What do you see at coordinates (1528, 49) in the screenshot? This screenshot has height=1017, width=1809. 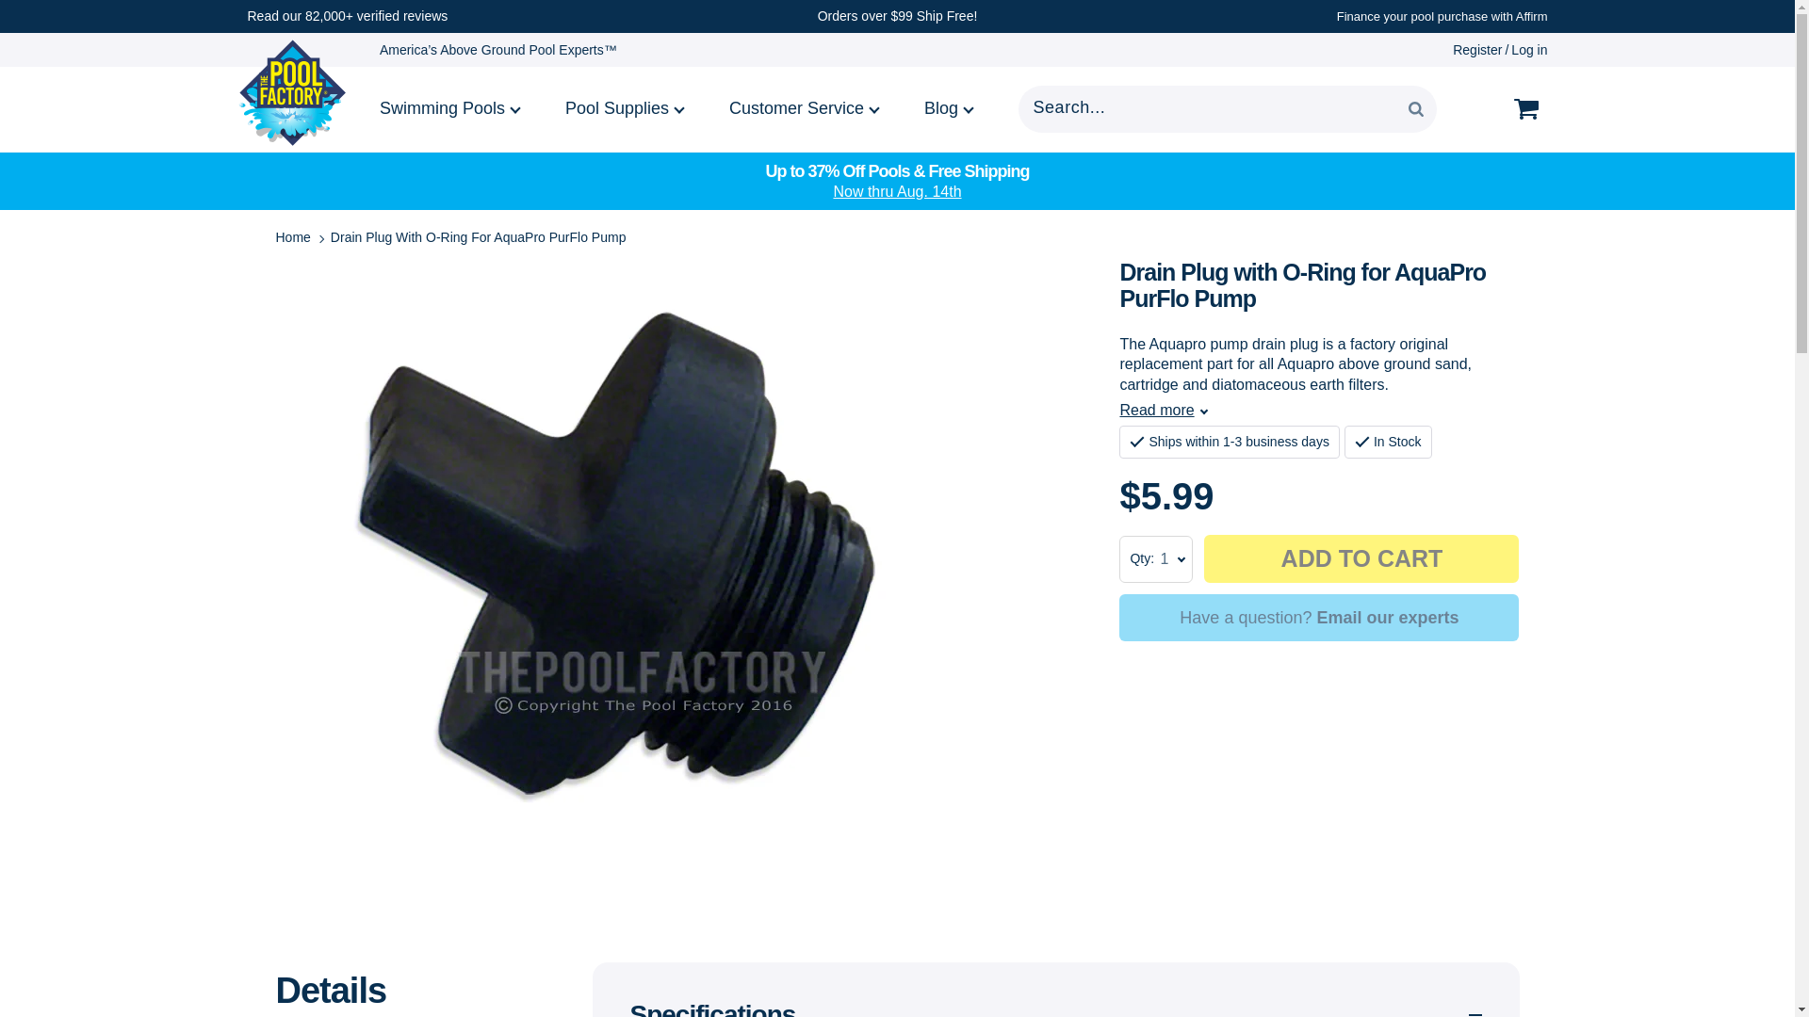 I see `Log in` at bounding box center [1528, 49].